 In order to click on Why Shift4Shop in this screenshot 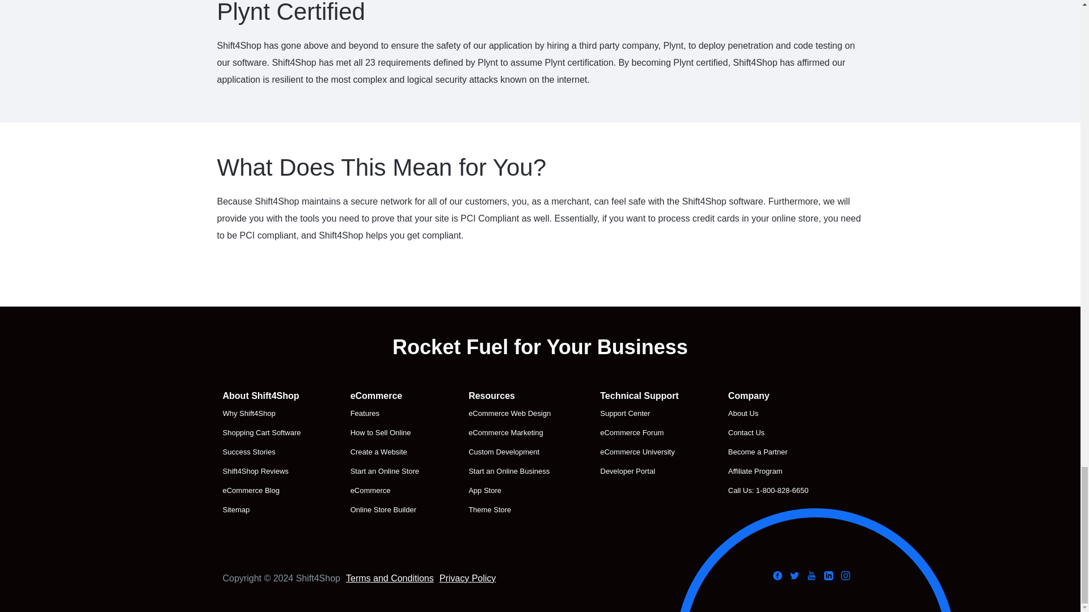, I will do `click(261, 414)`.